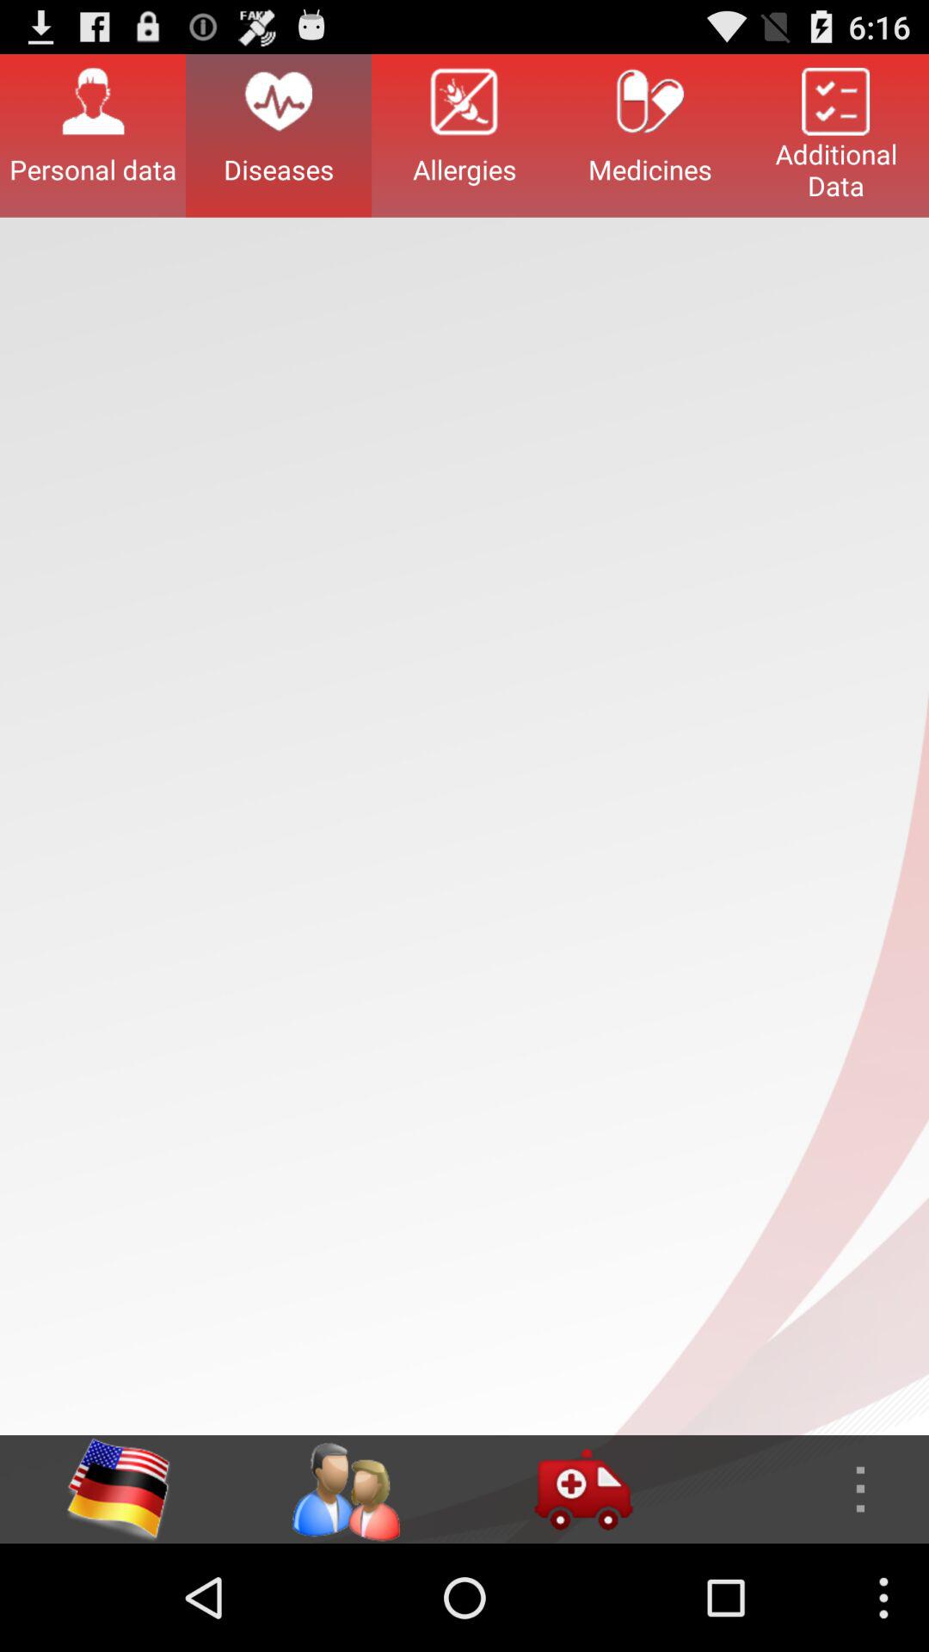  I want to click on click, so click(583, 1489).